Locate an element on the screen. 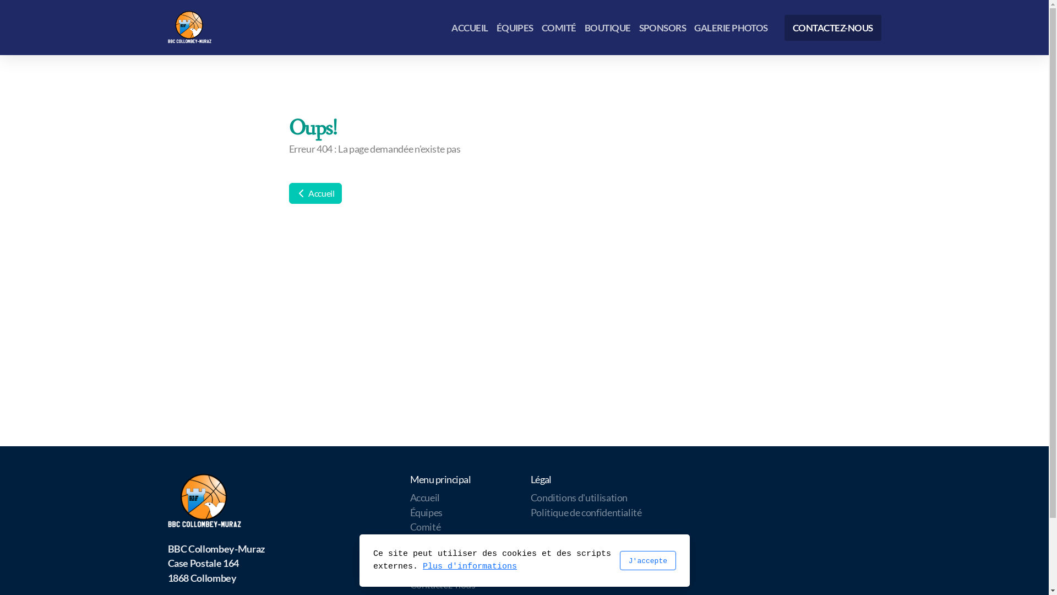  CONTACTEZ-NOUS is located at coordinates (833, 28).